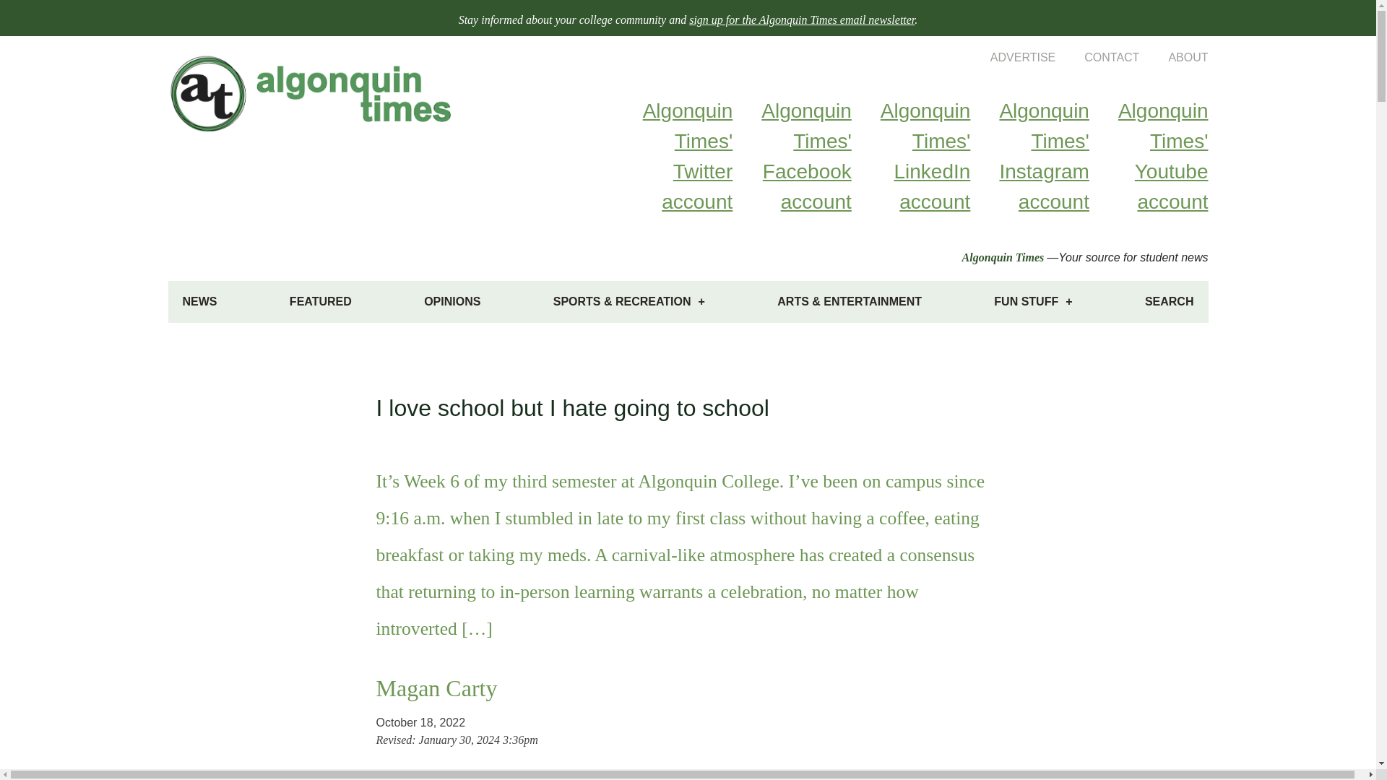  Describe the element at coordinates (1003, 257) in the screenshot. I see `Algonquin Times` at that location.